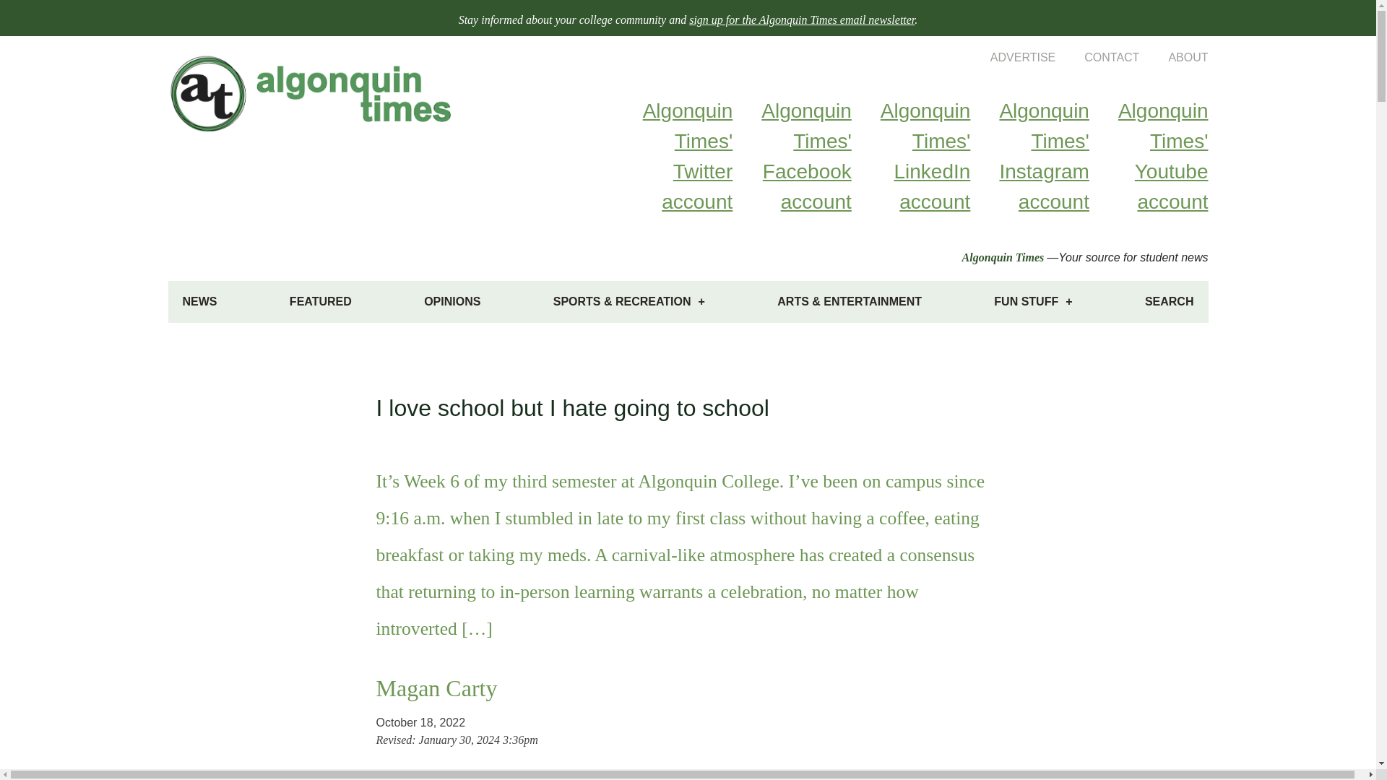  Describe the element at coordinates (1003, 257) in the screenshot. I see `Algonquin Times` at that location.